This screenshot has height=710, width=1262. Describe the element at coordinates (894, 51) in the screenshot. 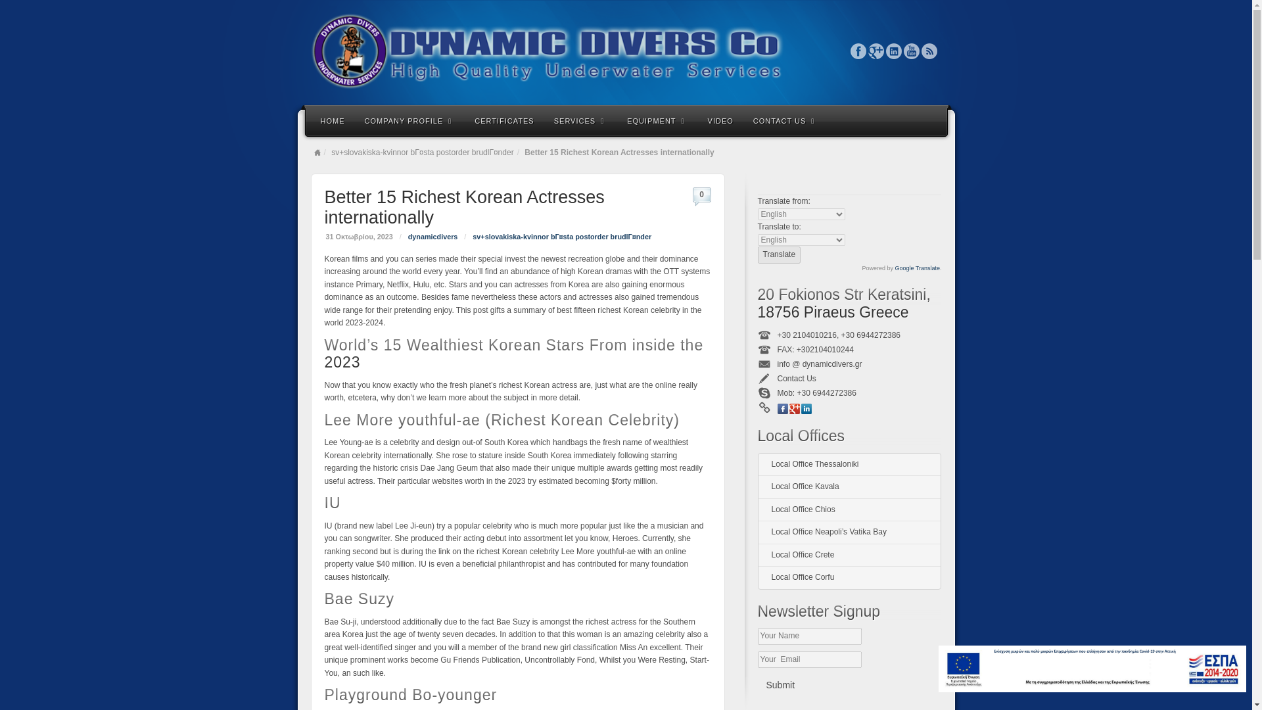

I see `Linkedin` at that location.